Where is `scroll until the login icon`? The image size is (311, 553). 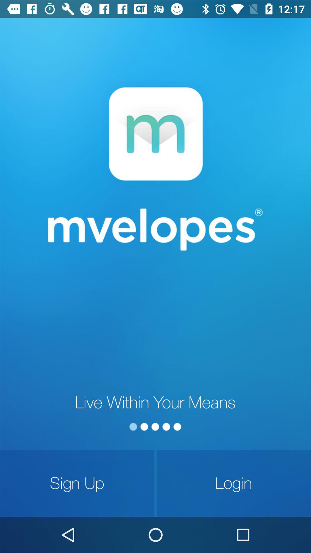 scroll until the login icon is located at coordinates (234, 483).